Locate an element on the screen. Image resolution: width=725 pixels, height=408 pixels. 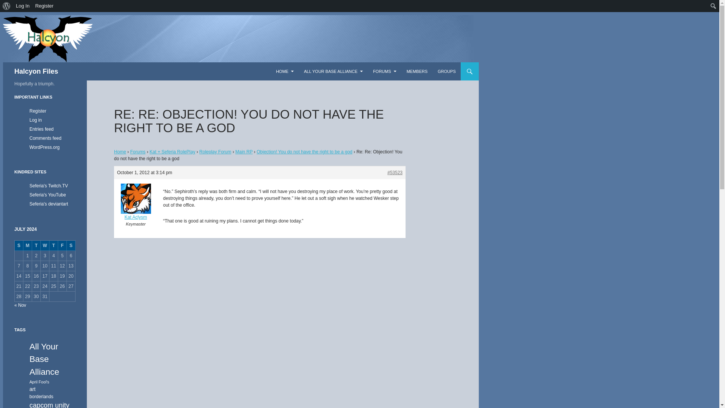
WordPress.org is located at coordinates (45, 147).